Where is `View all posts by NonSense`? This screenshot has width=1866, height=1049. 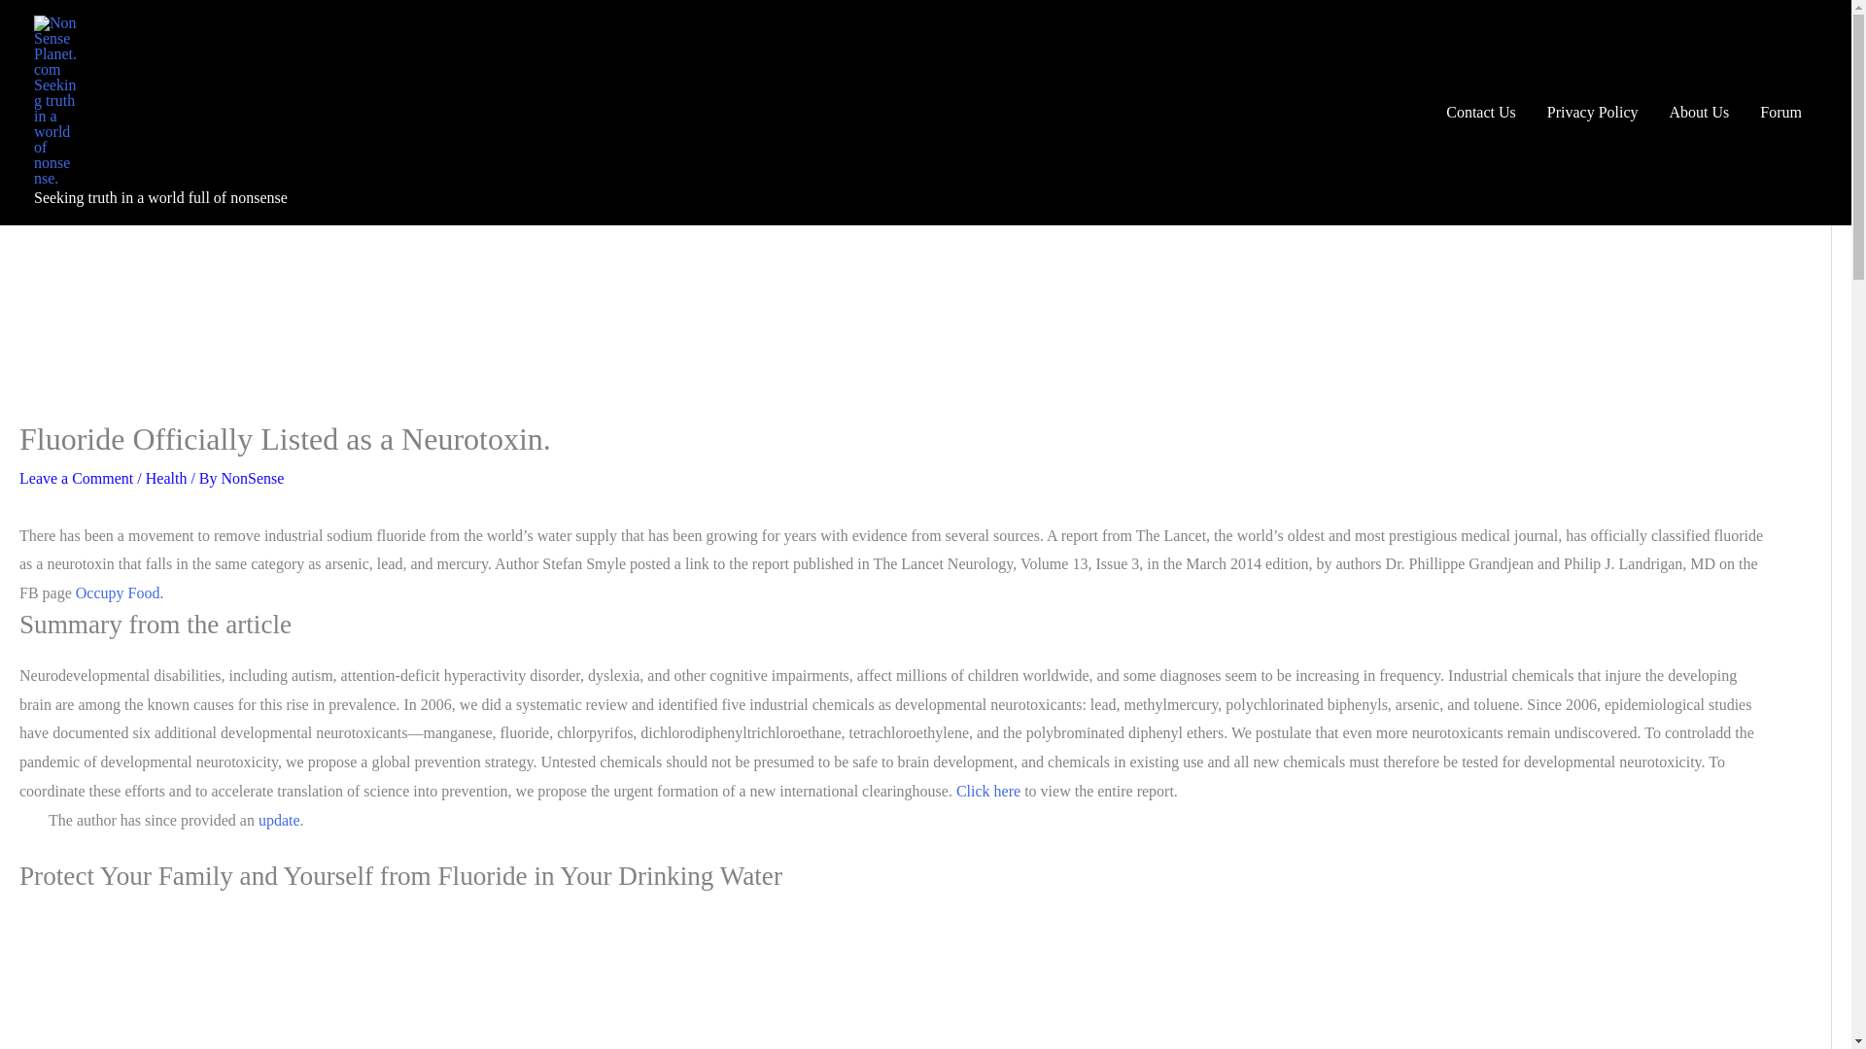 View all posts by NonSense is located at coordinates (253, 478).